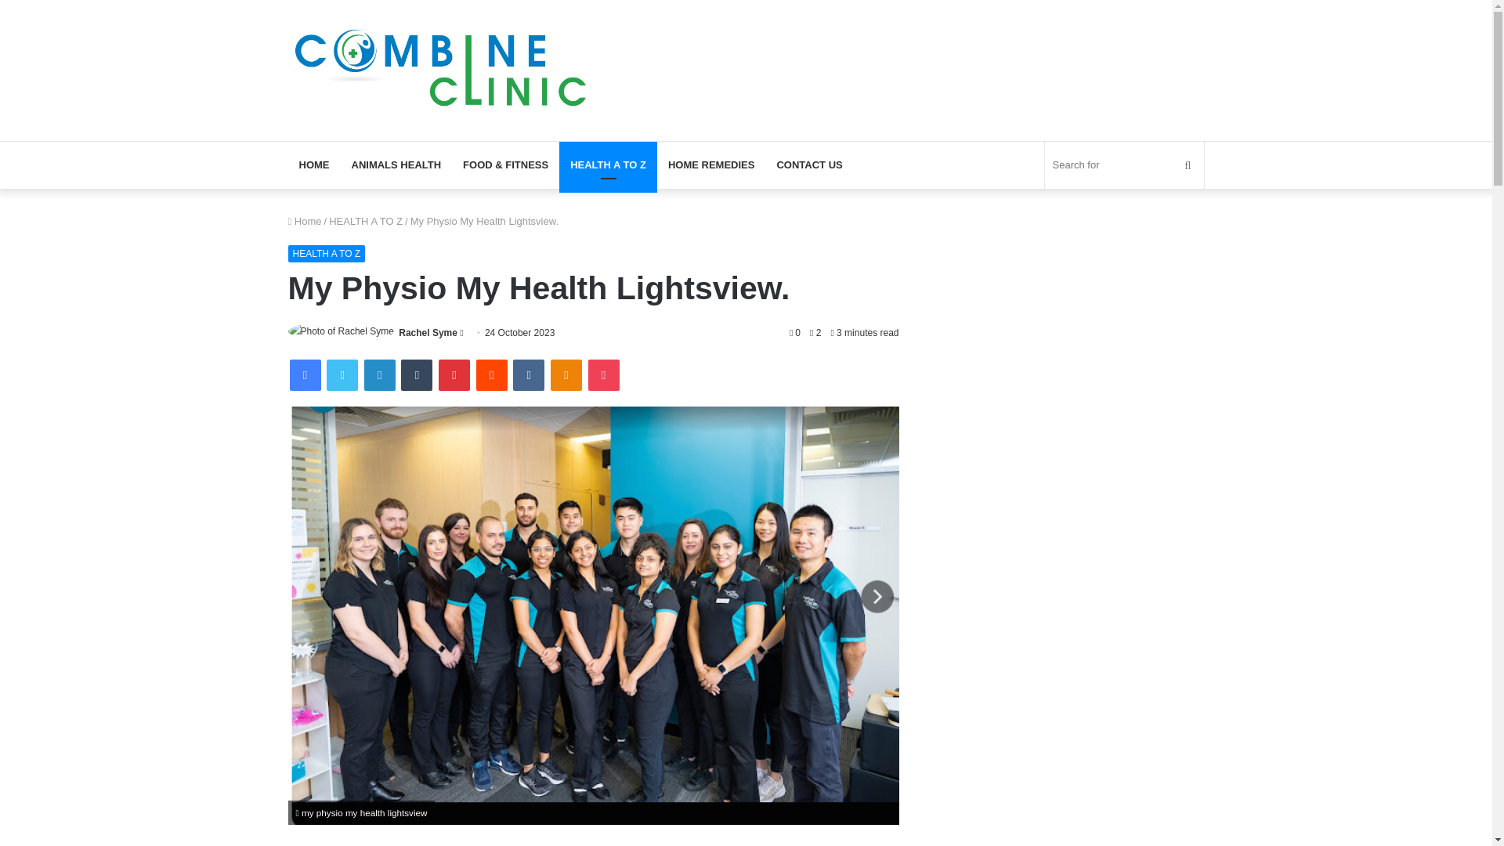 The height and width of the screenshot is (846, 1504). I want to click on Reddit, so click(492, 374).